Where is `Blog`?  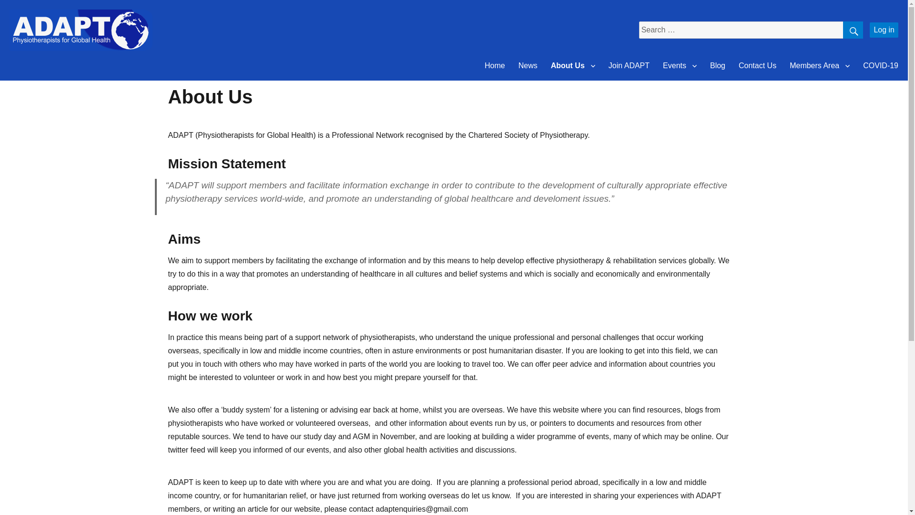 Blog is located at coordinates (718, 65).